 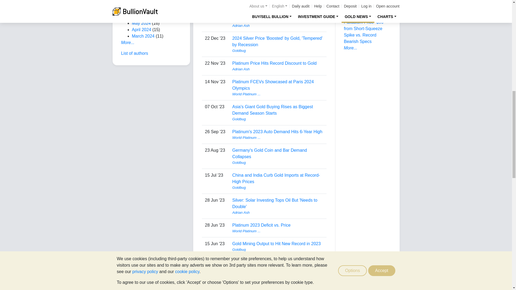 I want to click on View user profile., so click(x=277, y=2).